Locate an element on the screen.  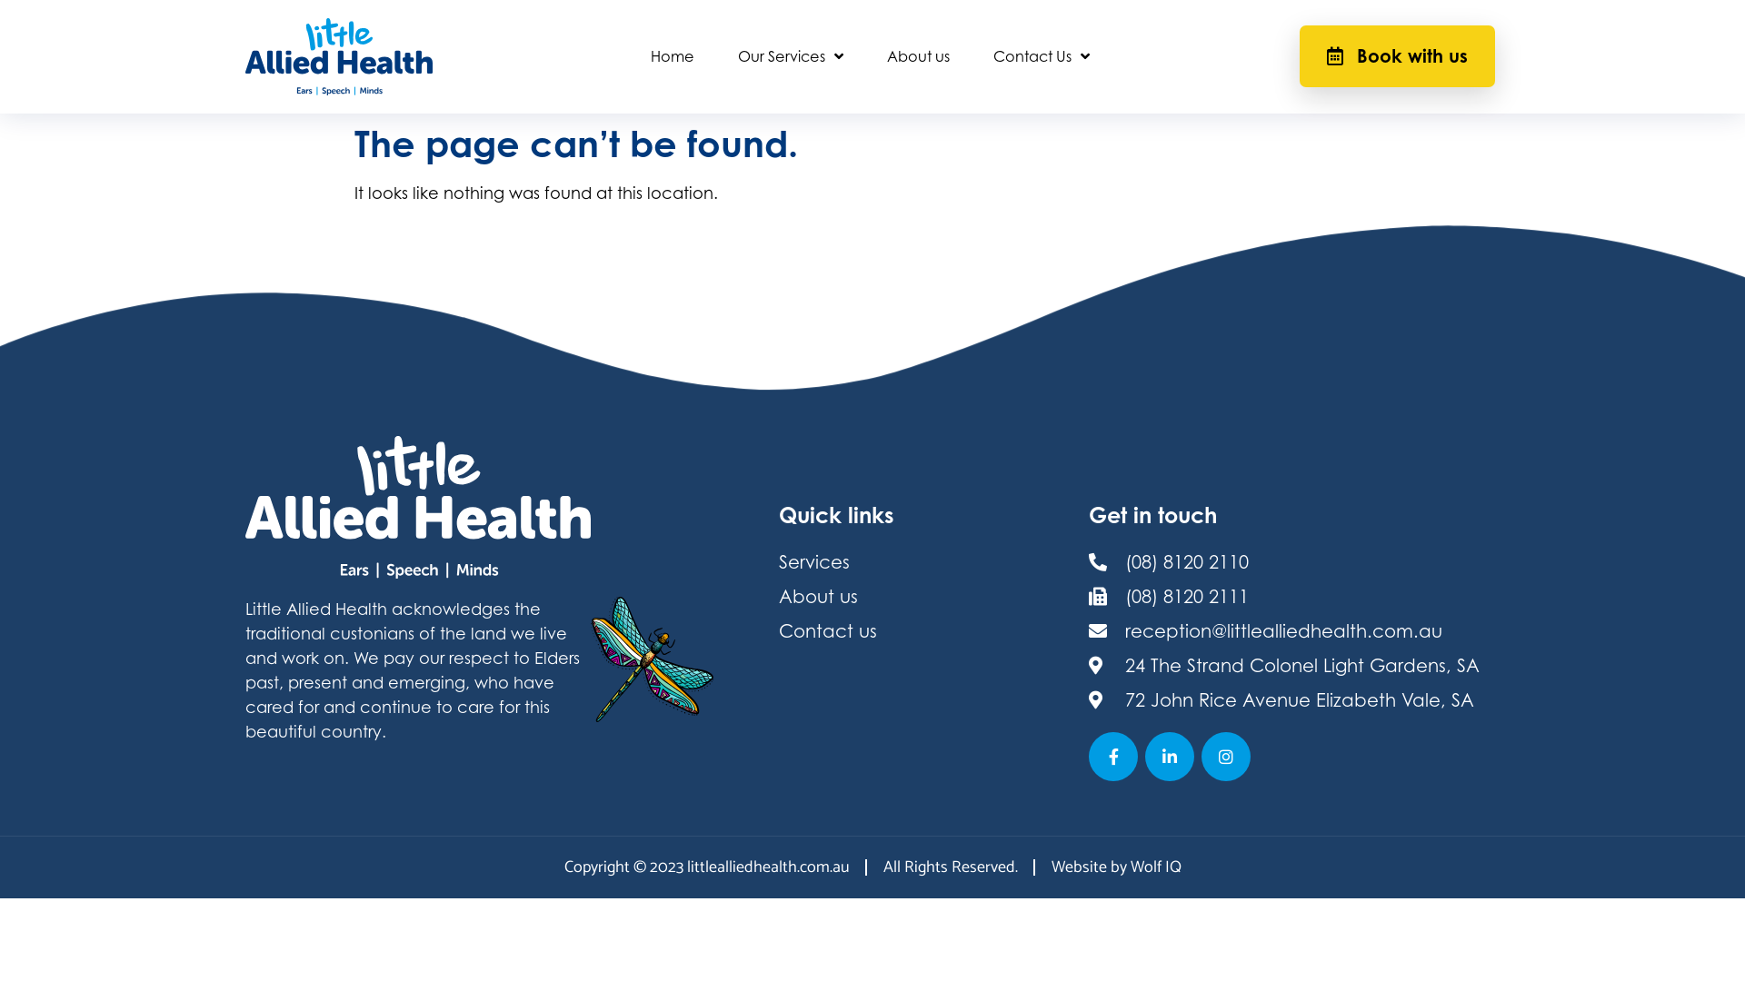
About us is located at coordinates (925, 597).